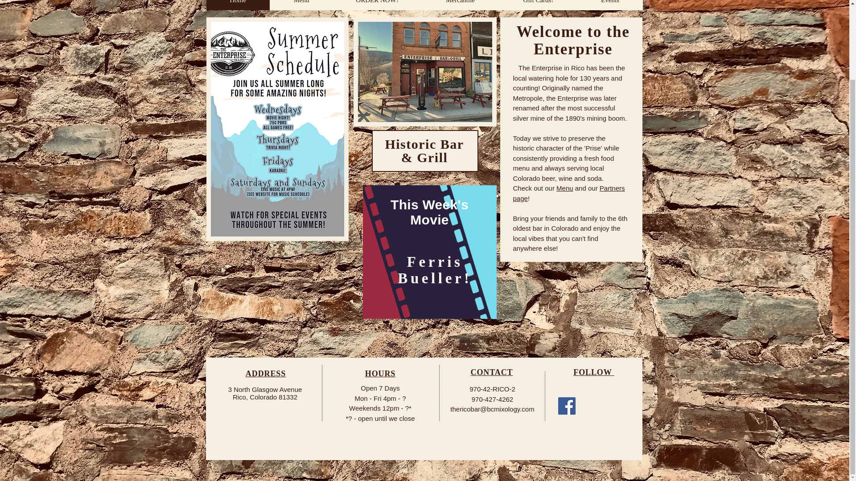 This screenshot has width=856, height=481. What do you see at coordinates (460, 5) in the screenshot?
I see `Mercantile` at bounding box center [460, 5].